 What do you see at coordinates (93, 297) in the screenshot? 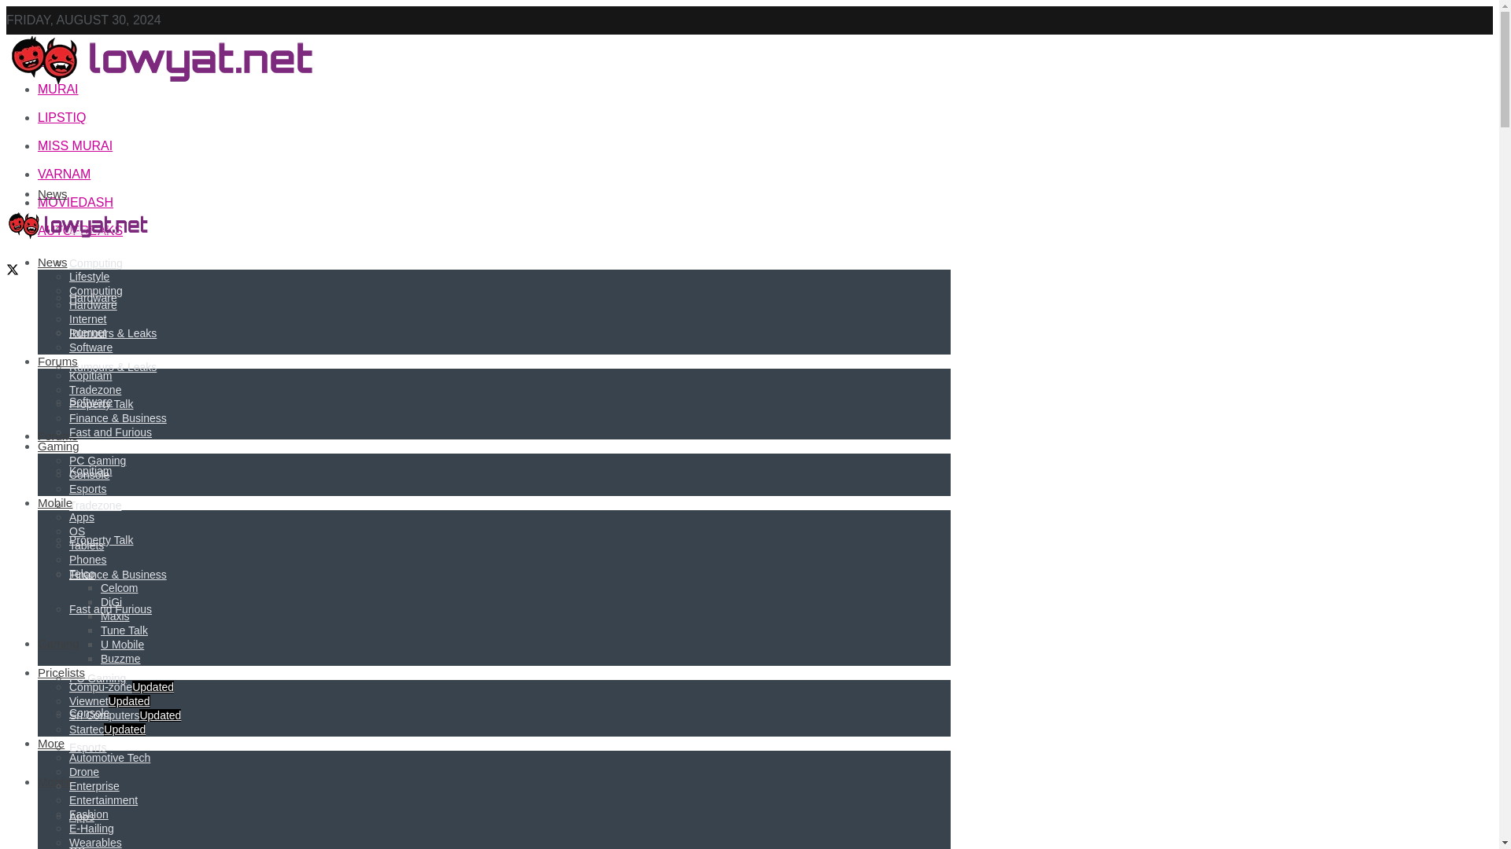
I see `Hardware` at bounding box center [93, 297].